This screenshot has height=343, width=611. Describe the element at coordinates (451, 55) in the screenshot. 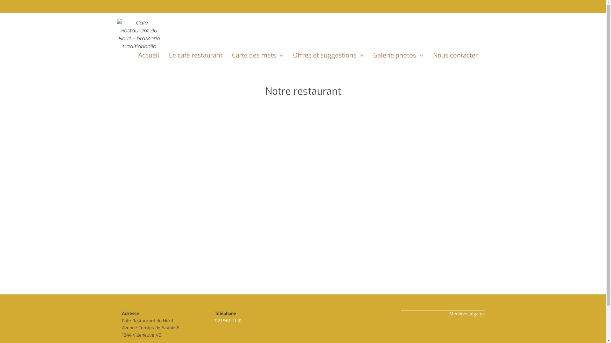

I see `Nous contacter` at that location.